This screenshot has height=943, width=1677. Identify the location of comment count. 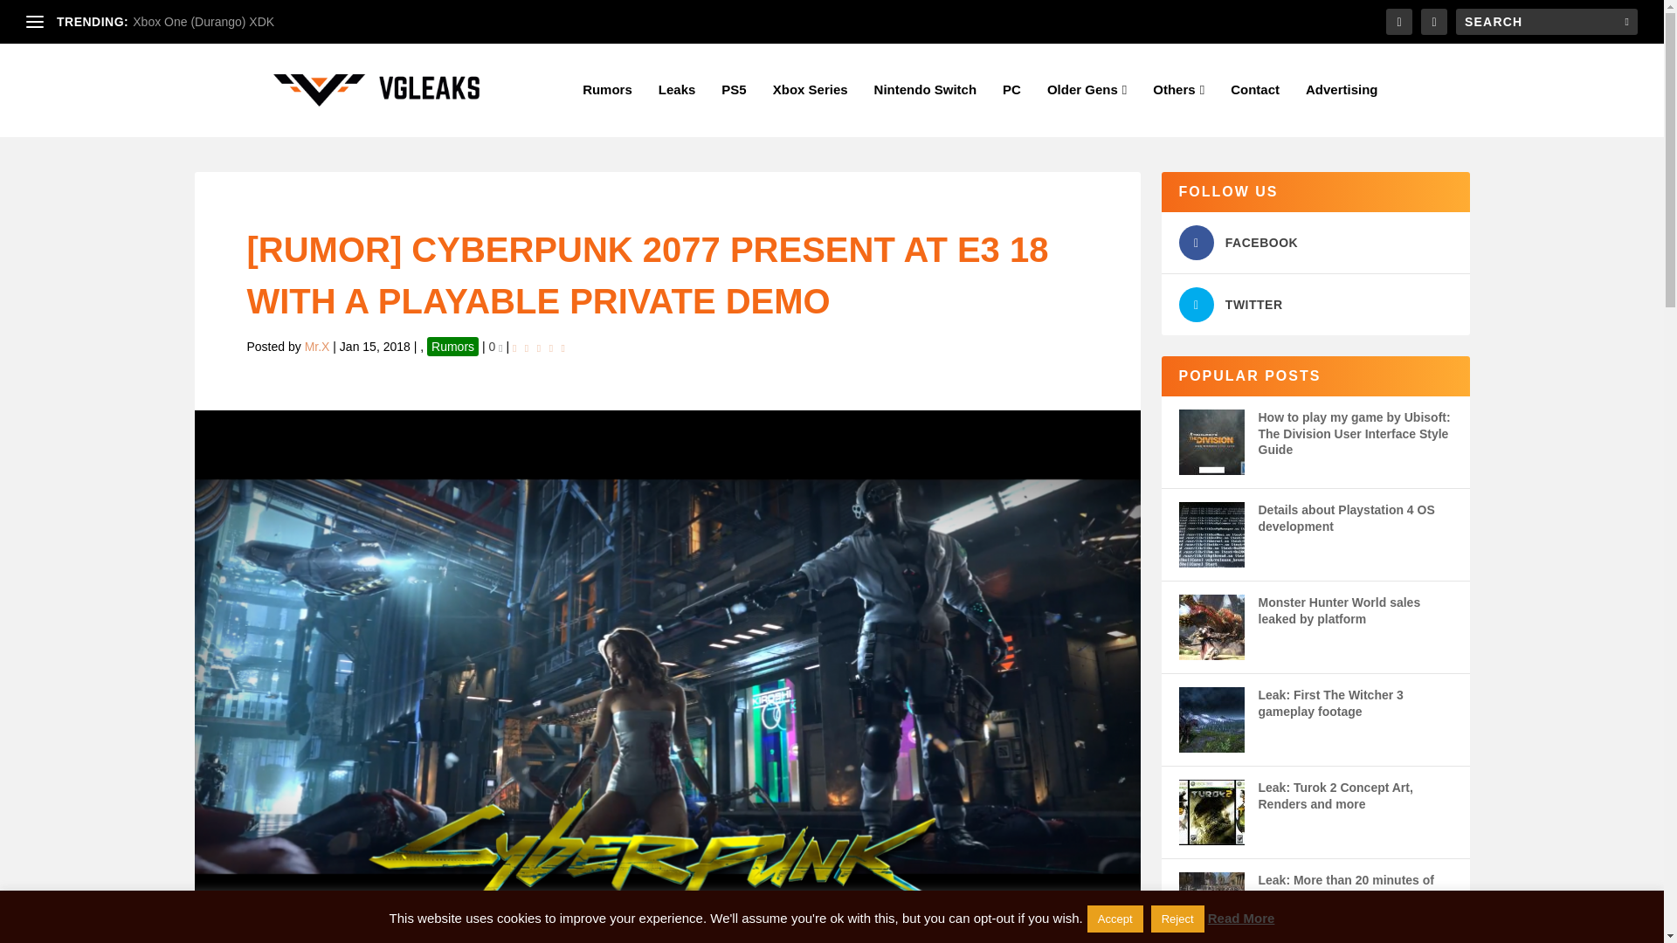
(500, 348).